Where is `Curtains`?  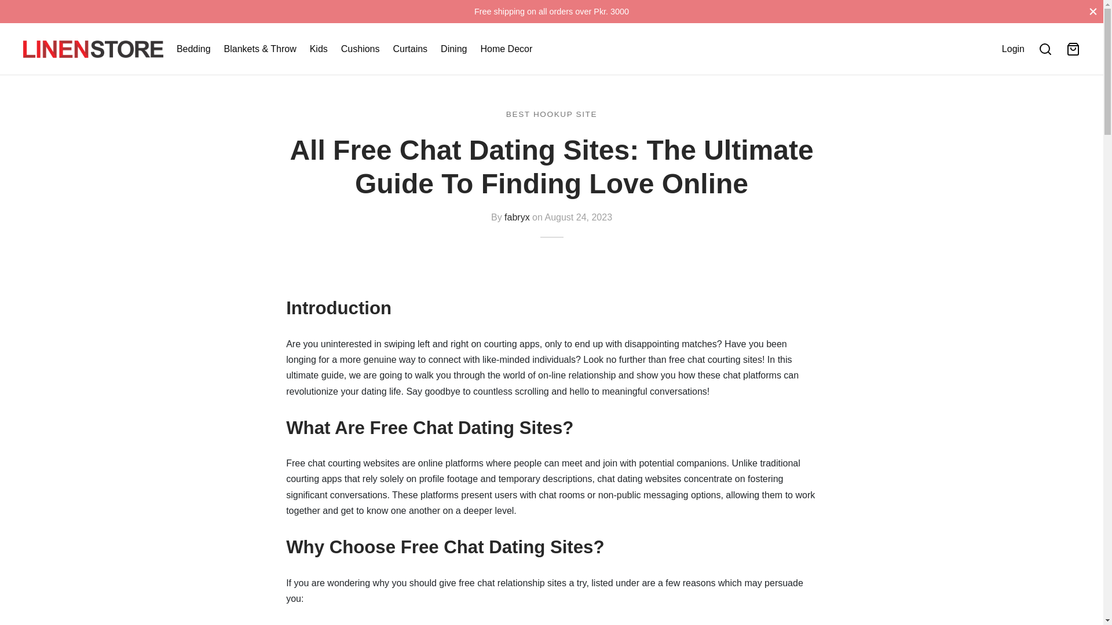
Curtains is located at coordinates (411, 49).